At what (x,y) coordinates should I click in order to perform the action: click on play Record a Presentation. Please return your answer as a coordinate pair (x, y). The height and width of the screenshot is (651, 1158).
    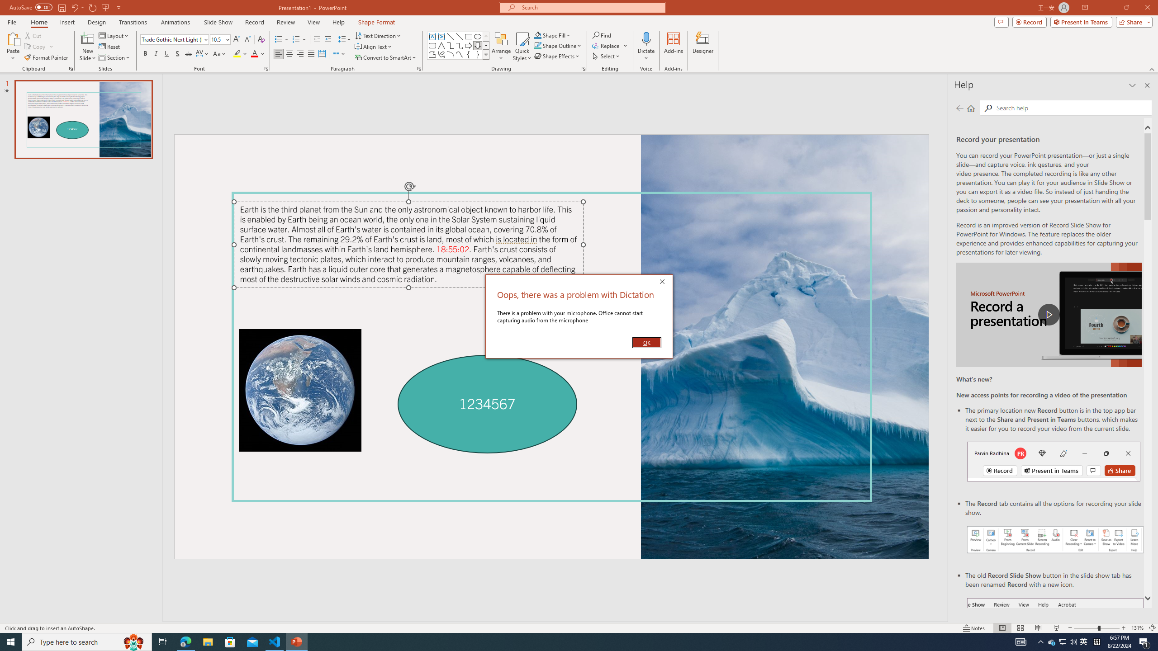
    Looking at the image, I should click on (1049, 315).